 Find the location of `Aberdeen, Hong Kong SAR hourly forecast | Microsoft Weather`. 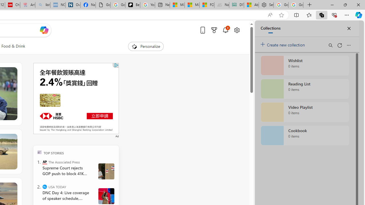

Aberdeen, Hong Kong SAR hourly forecast | Microsoft Weather is located at coordinates (252, 5).